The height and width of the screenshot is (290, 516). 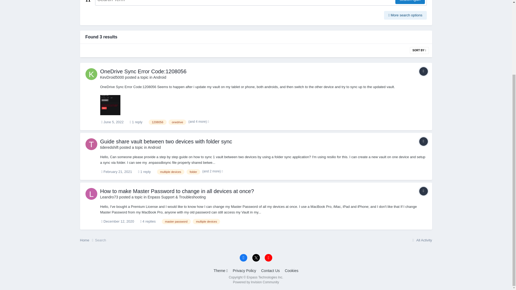 I want to click on Topic, so click(x=423, y=141).